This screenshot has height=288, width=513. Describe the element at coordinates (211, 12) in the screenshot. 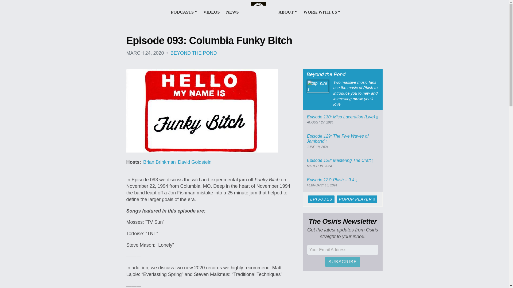

I see `VIDEOS` at that location.